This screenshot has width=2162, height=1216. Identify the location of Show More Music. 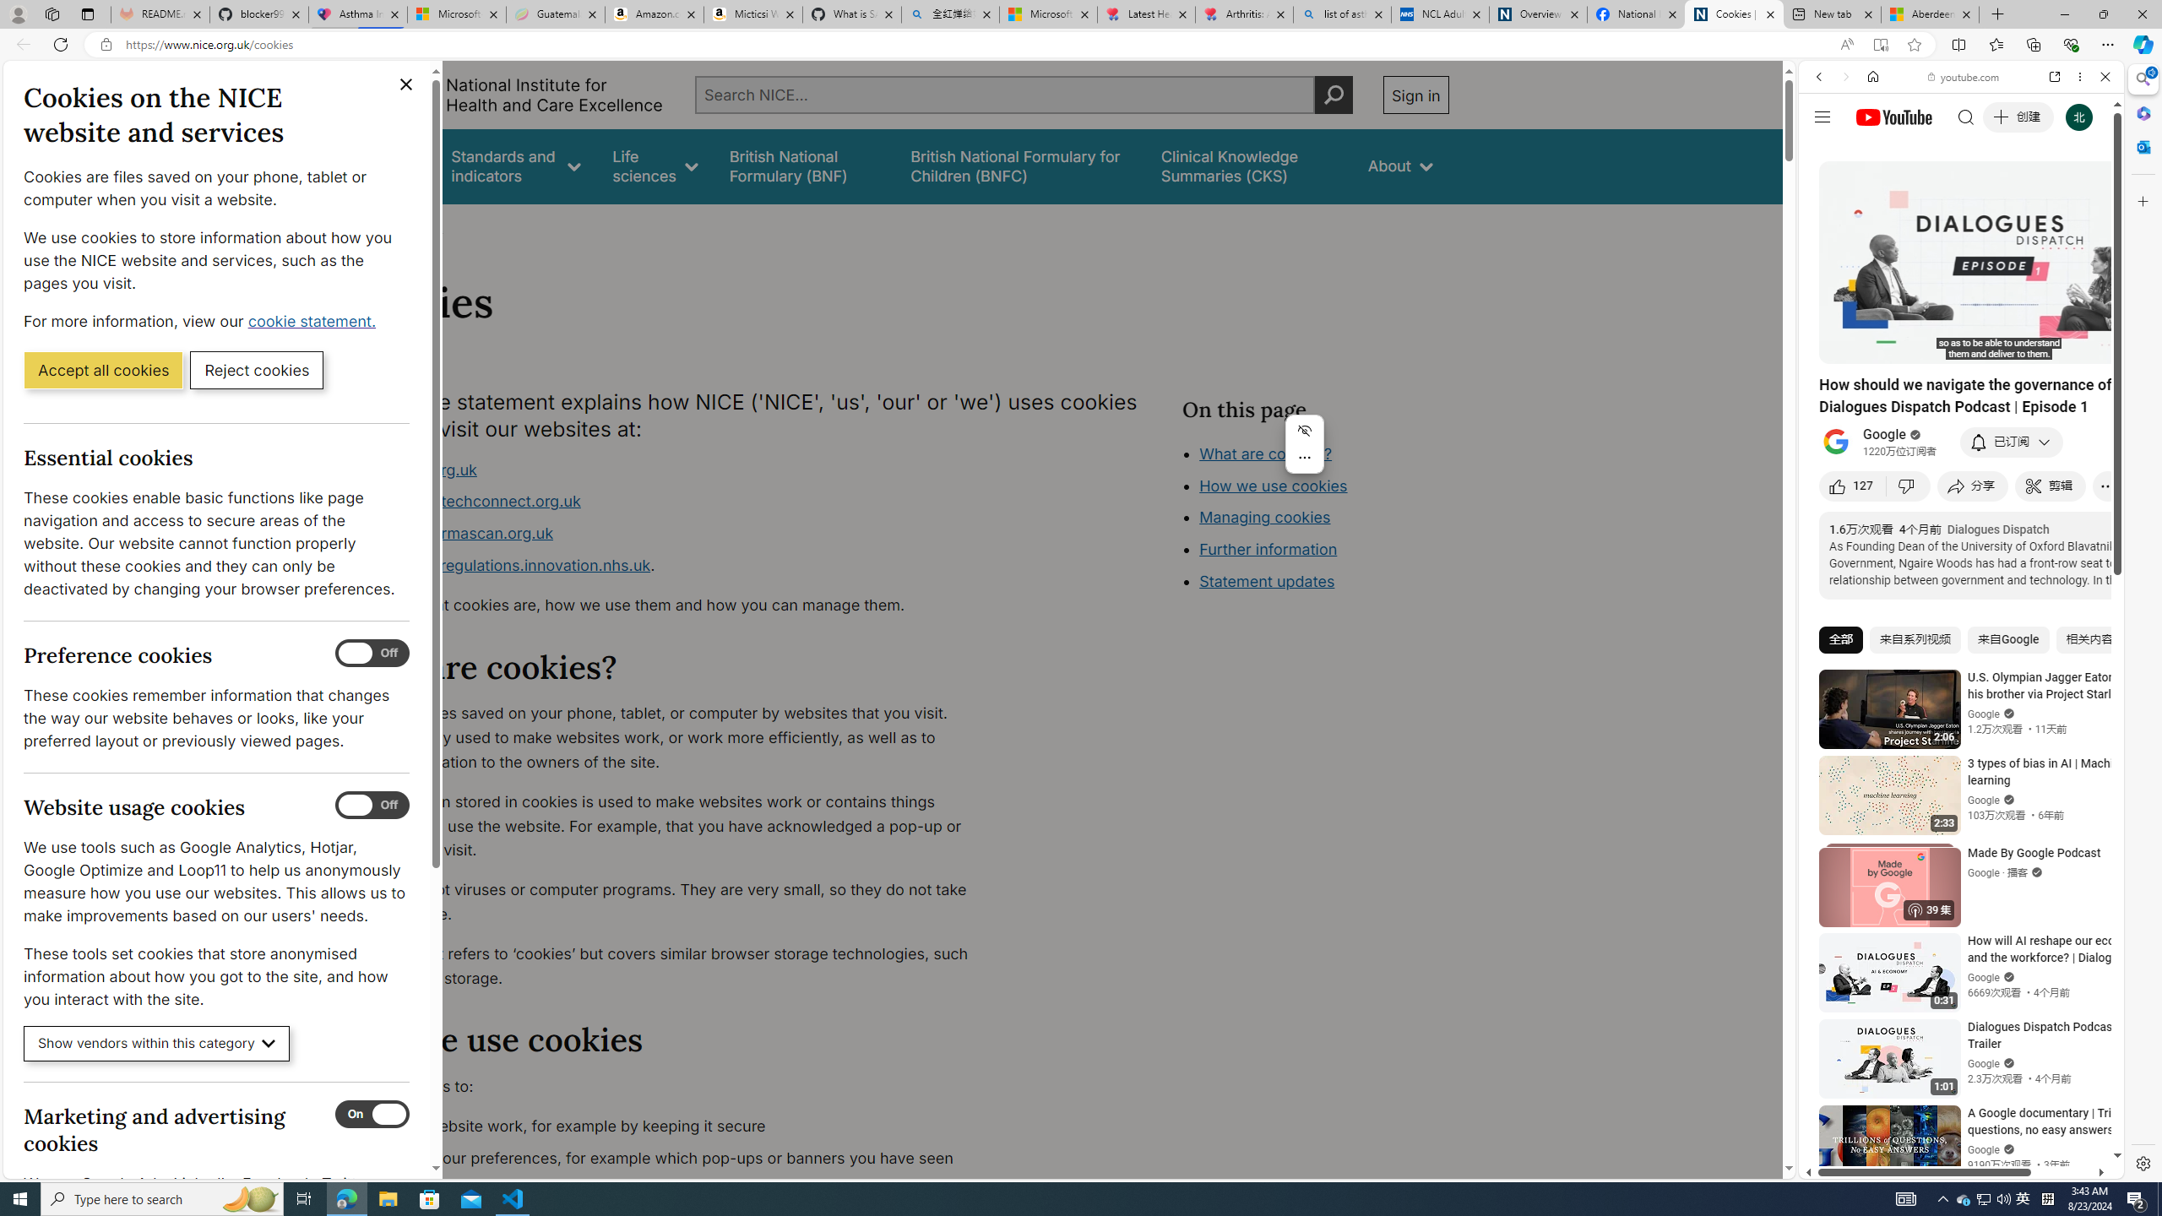
(2064, 461).